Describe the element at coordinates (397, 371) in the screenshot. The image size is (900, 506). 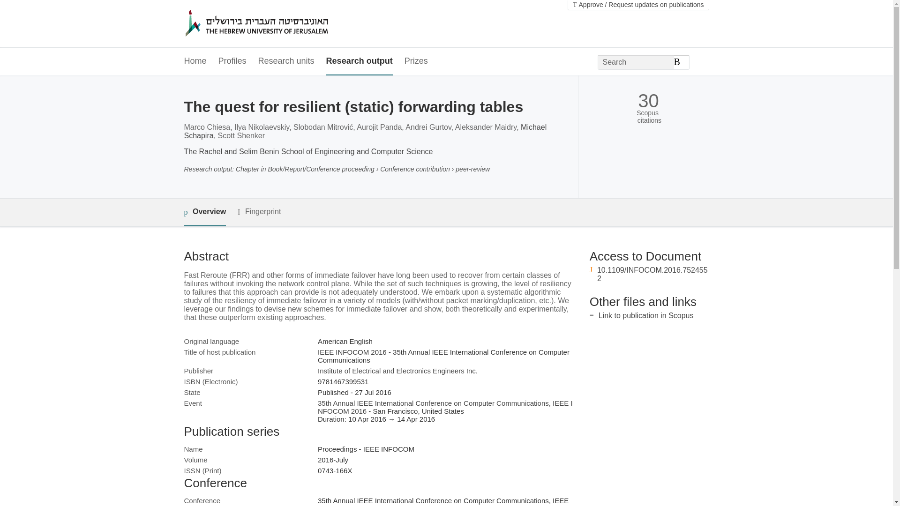
I see `Institute of Electrical and Electronics Engineers Inc.` at that location.